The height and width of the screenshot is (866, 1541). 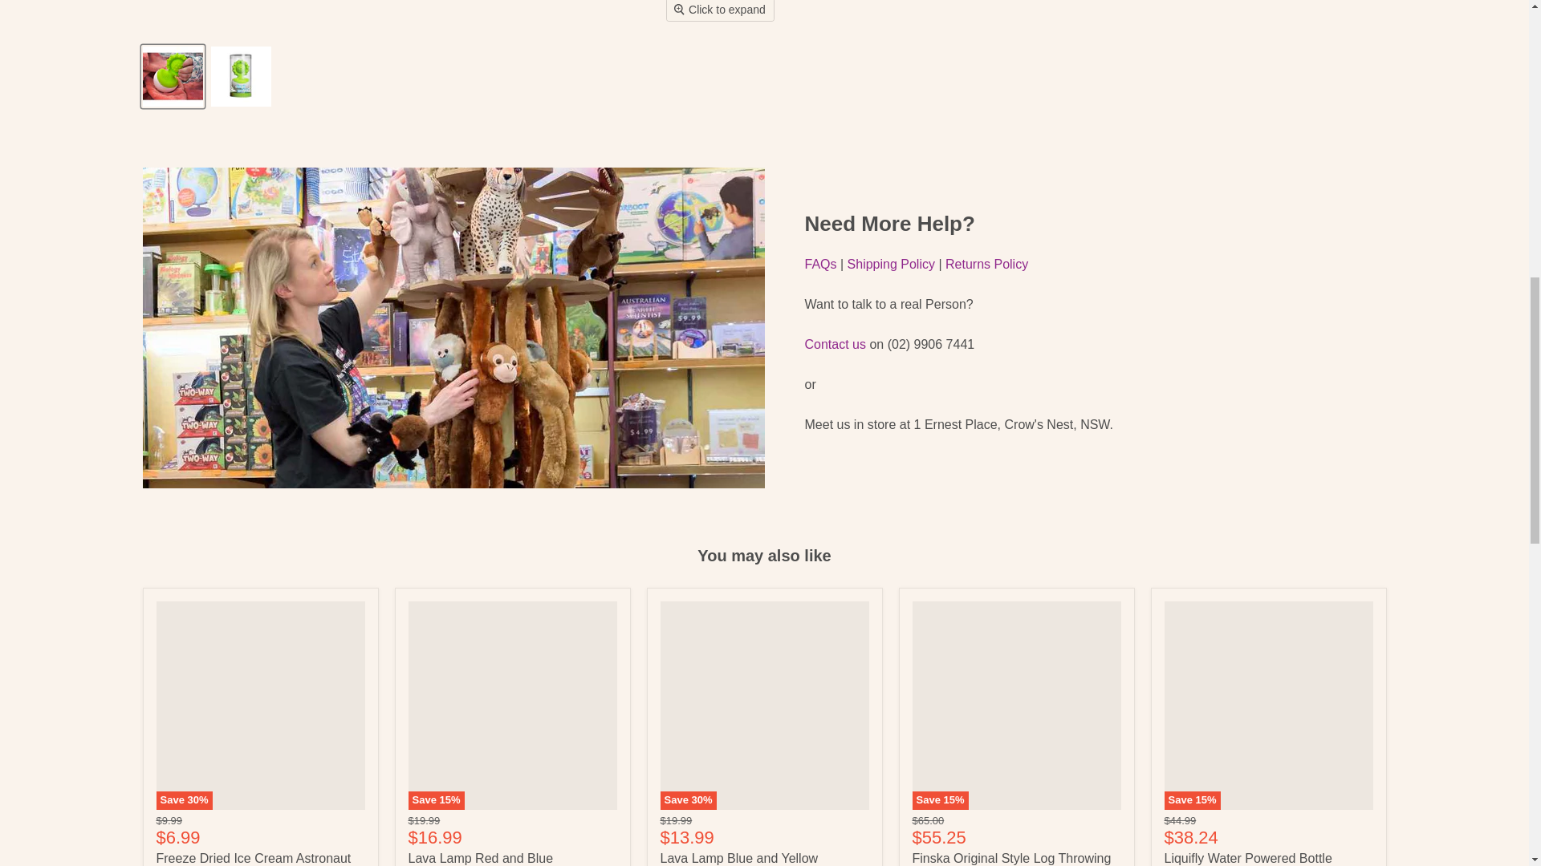 What do you see at coordinates (820, 264) in the screenshot?
I see `FAQS` at bounding box center [820, 264].